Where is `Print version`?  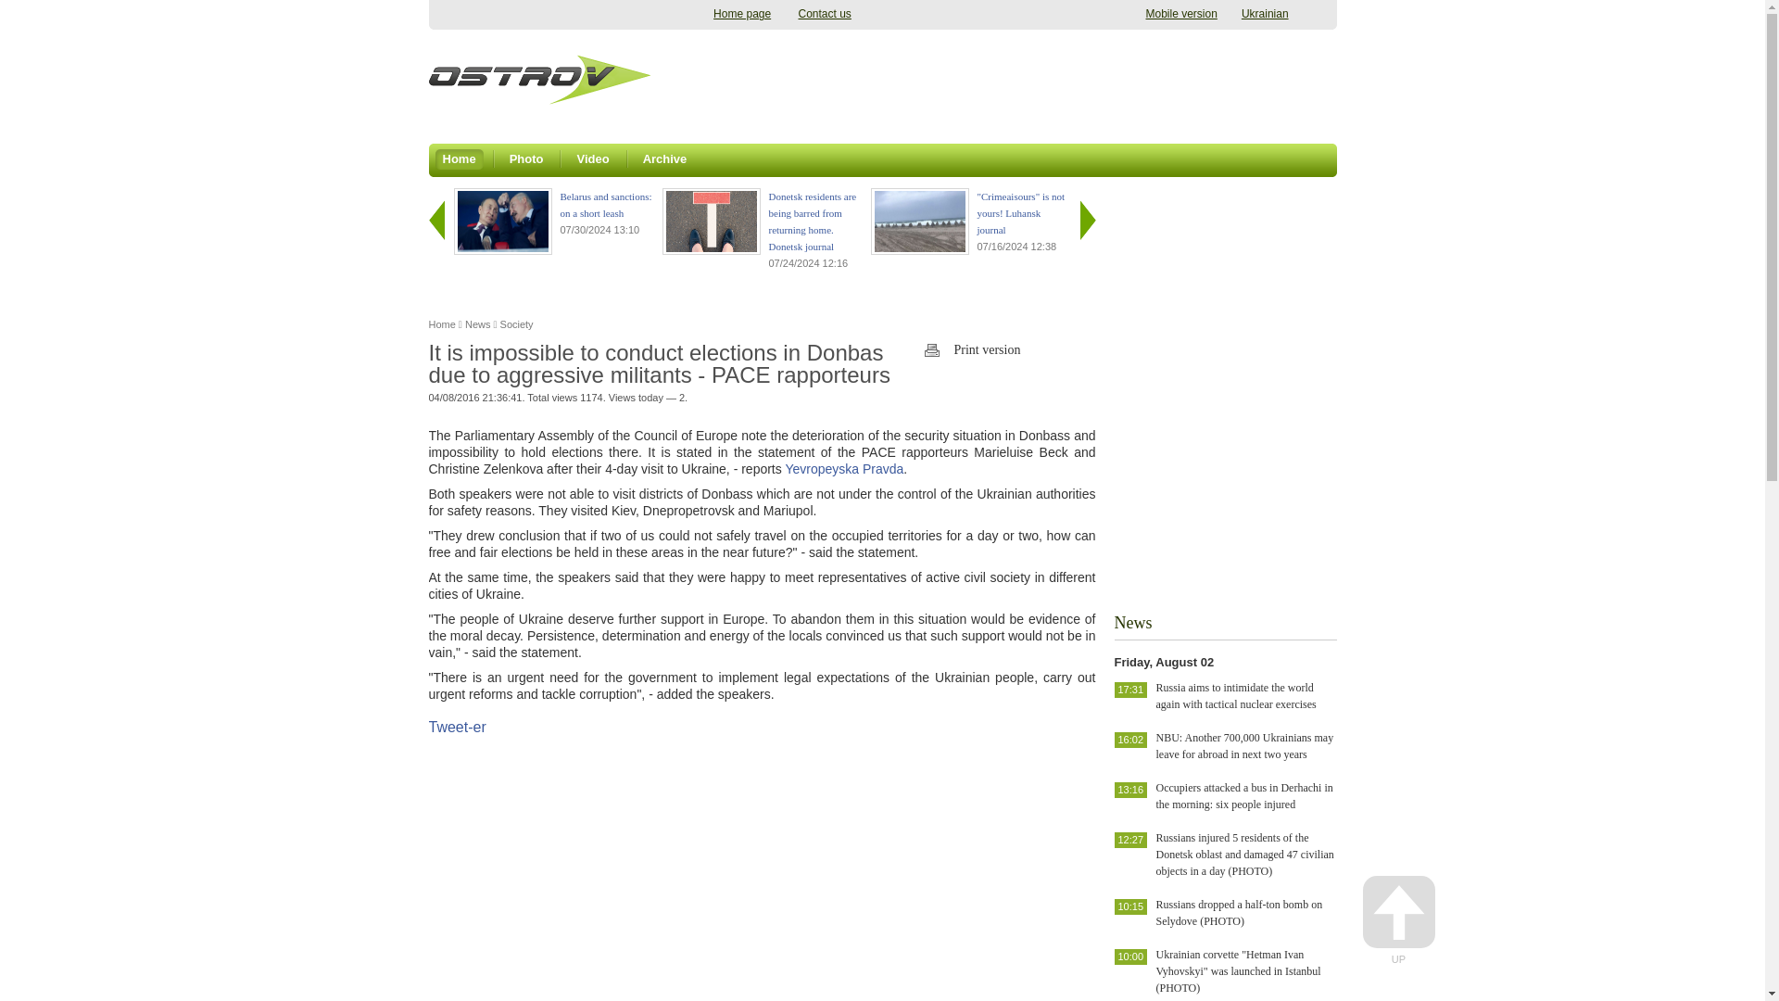 Print version is located at coordinates (1010, 350).